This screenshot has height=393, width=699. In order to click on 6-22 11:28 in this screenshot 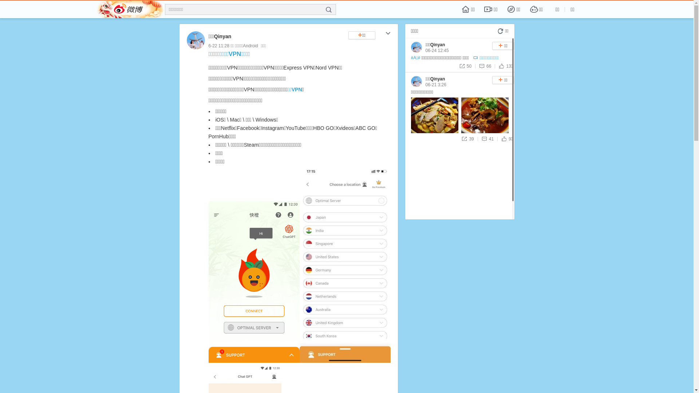, I will do `click(218, 46)`.